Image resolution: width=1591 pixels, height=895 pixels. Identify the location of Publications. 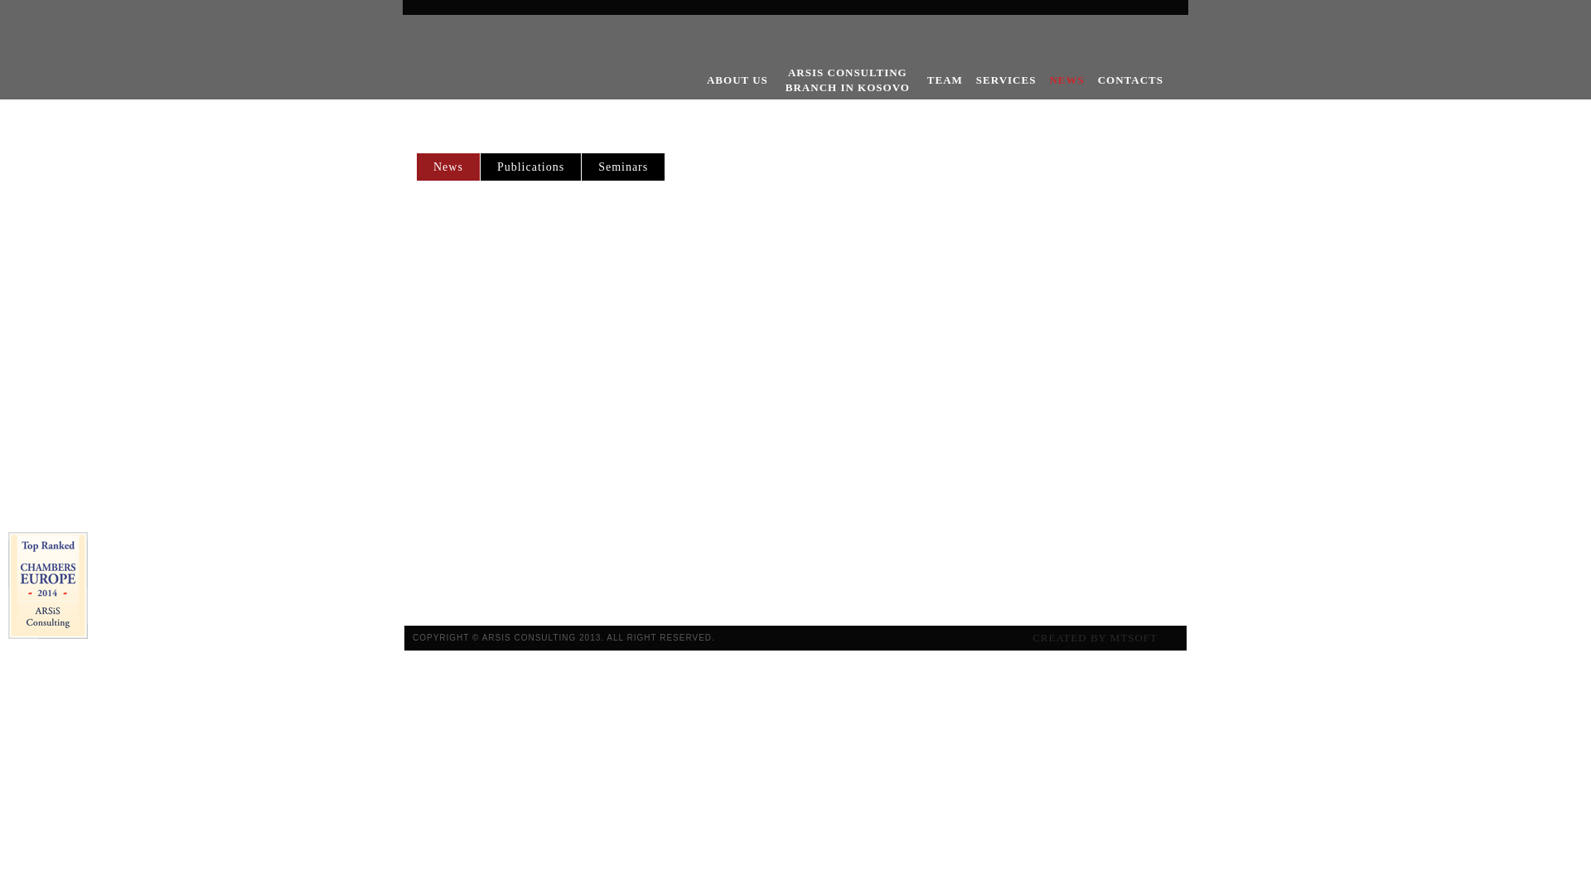
(547, 167).